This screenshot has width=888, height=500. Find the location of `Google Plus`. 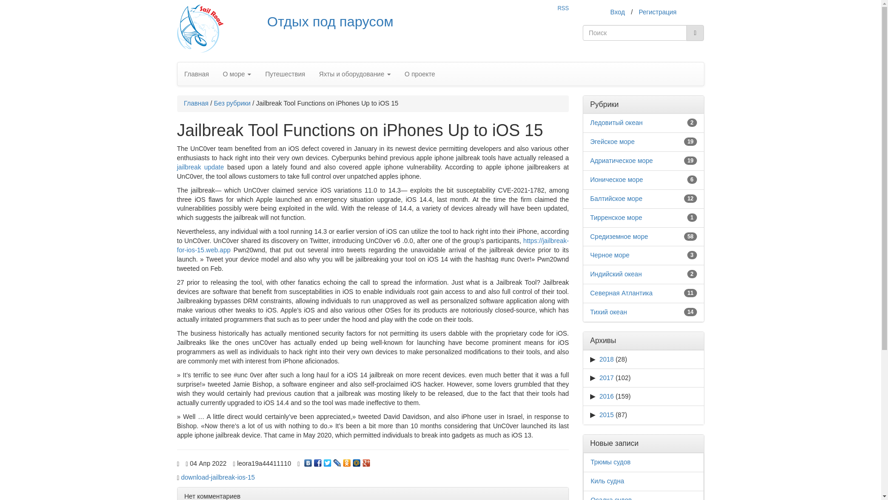

Google Plus is located at coordinates (366, 461).